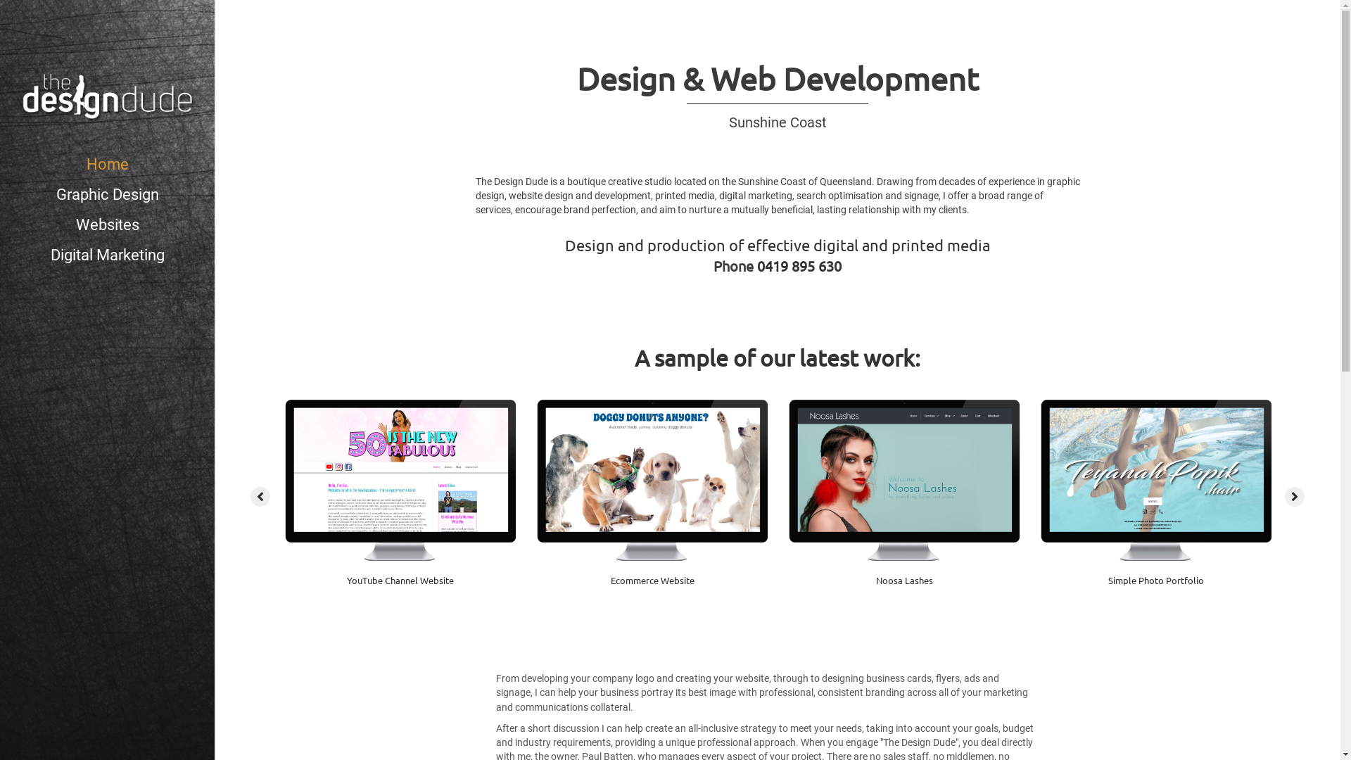  What do you see at coordinates (799, 266) in the screenshot?
I see `0419 895 630` at bounding box center [799, 266].